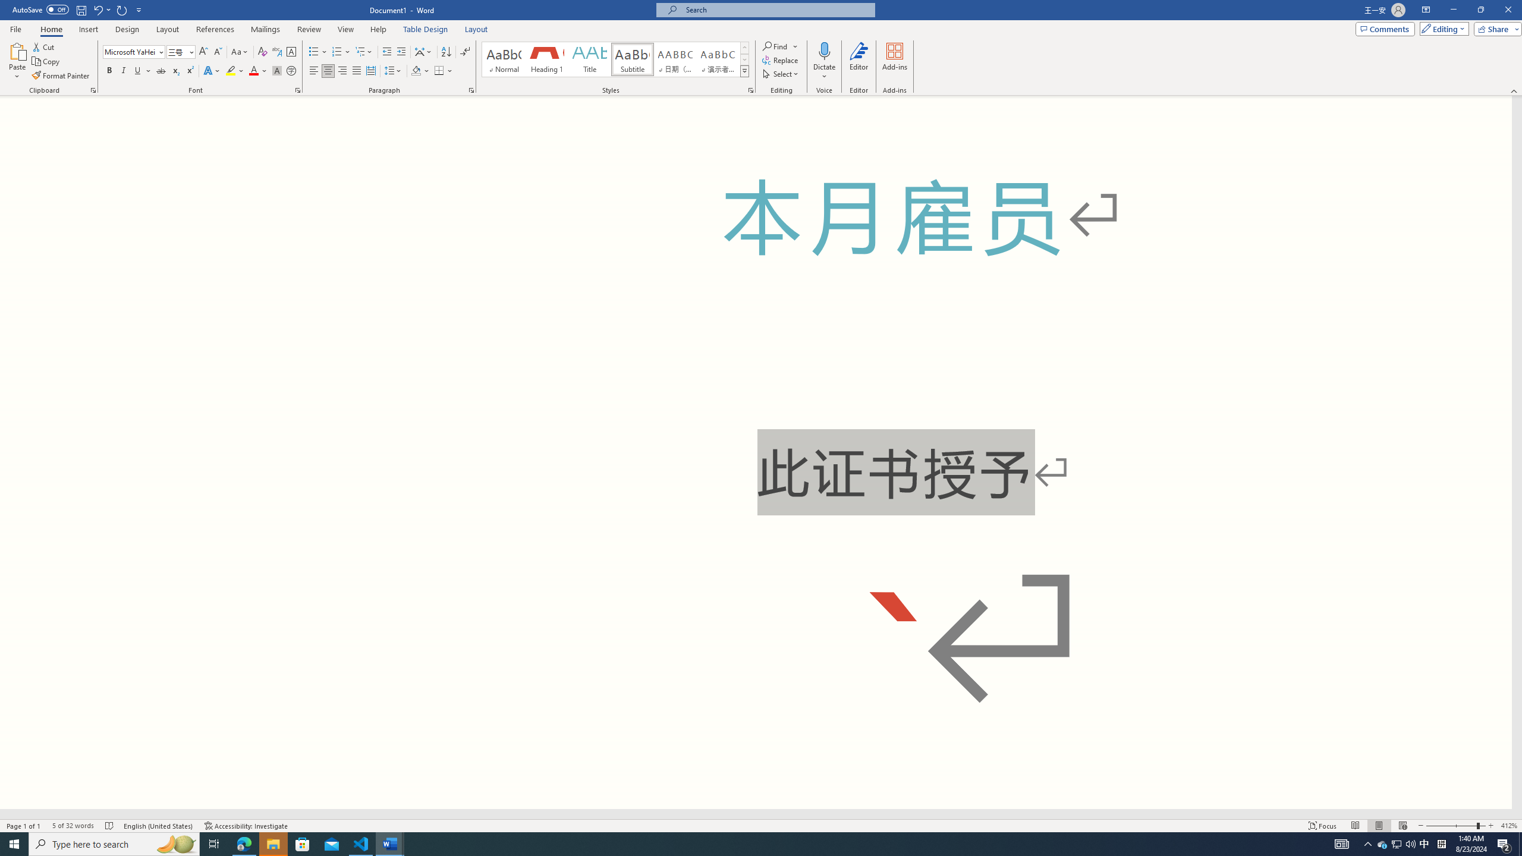 The image size is (1522, 856). Describe the element at coordinates (1453, 10) in the screenshot. I see `Minimize` at that location.